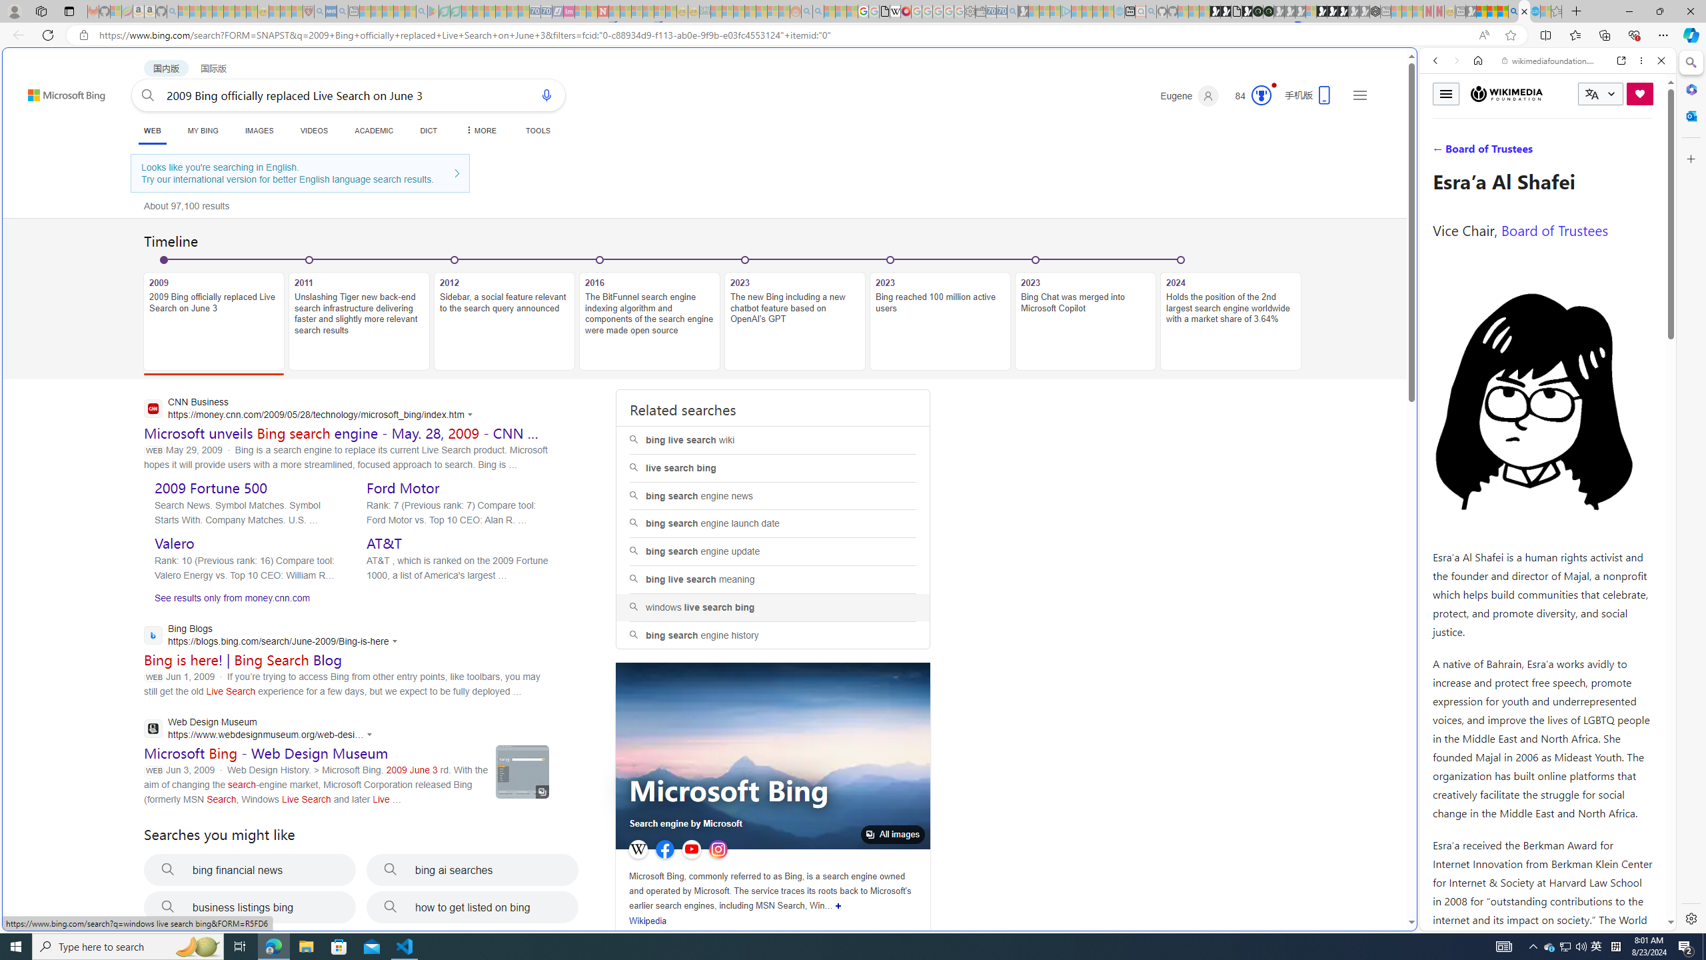 The height and width of the screenshot is (960, 1706). I want to click on CNN Business, so click(311, 409).